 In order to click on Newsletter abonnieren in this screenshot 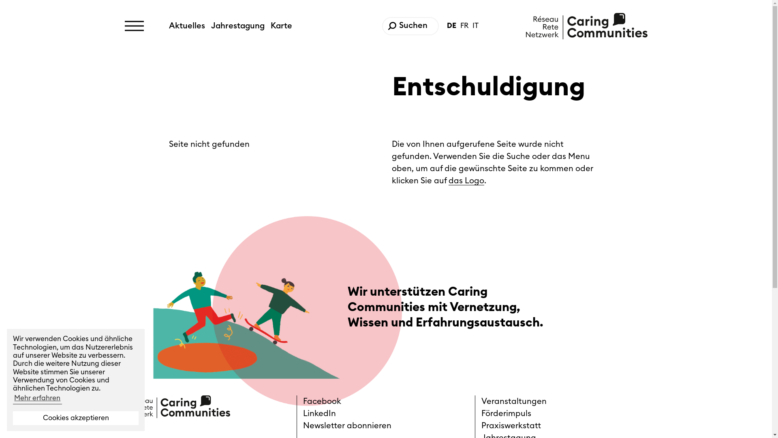, I will do `click(386, 426)`.